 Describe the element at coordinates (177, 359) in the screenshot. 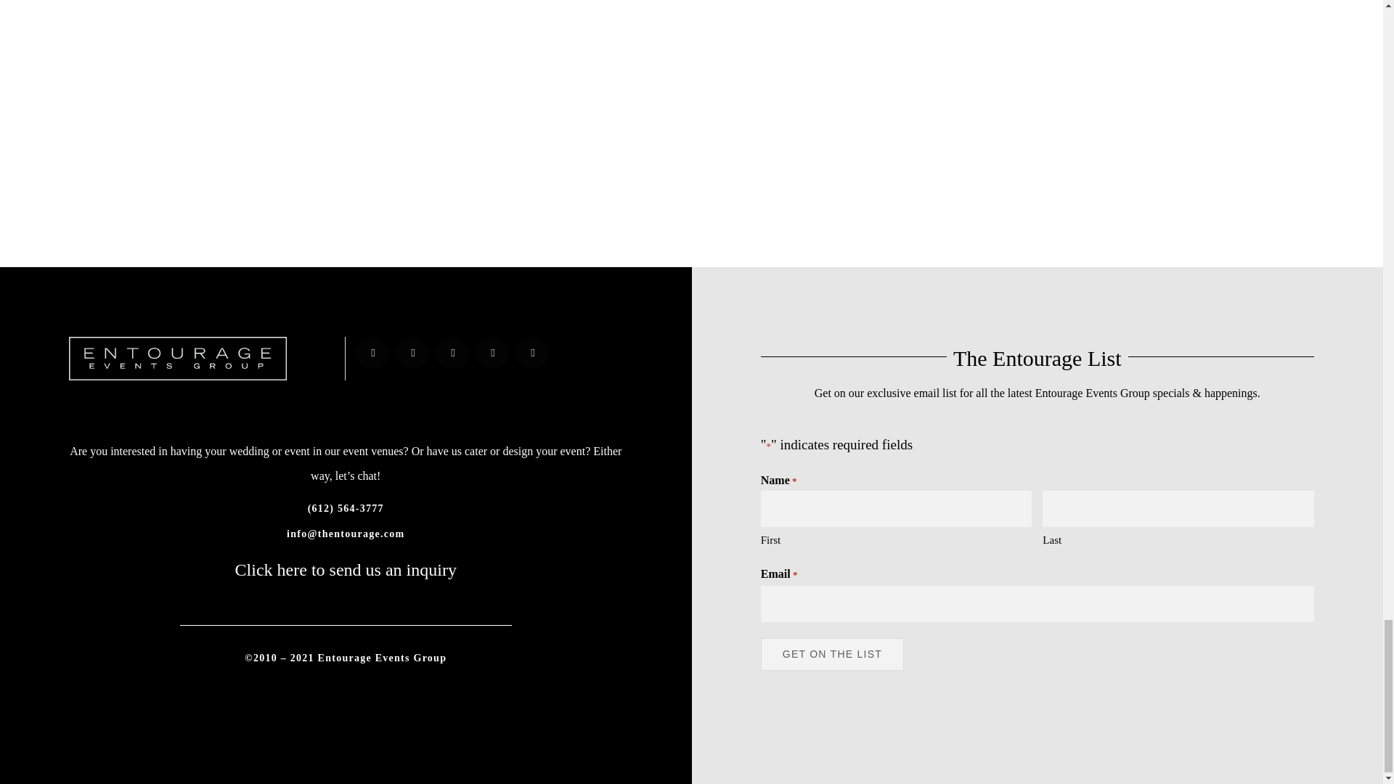

I see `entourage-logo-84px-white` at that location.